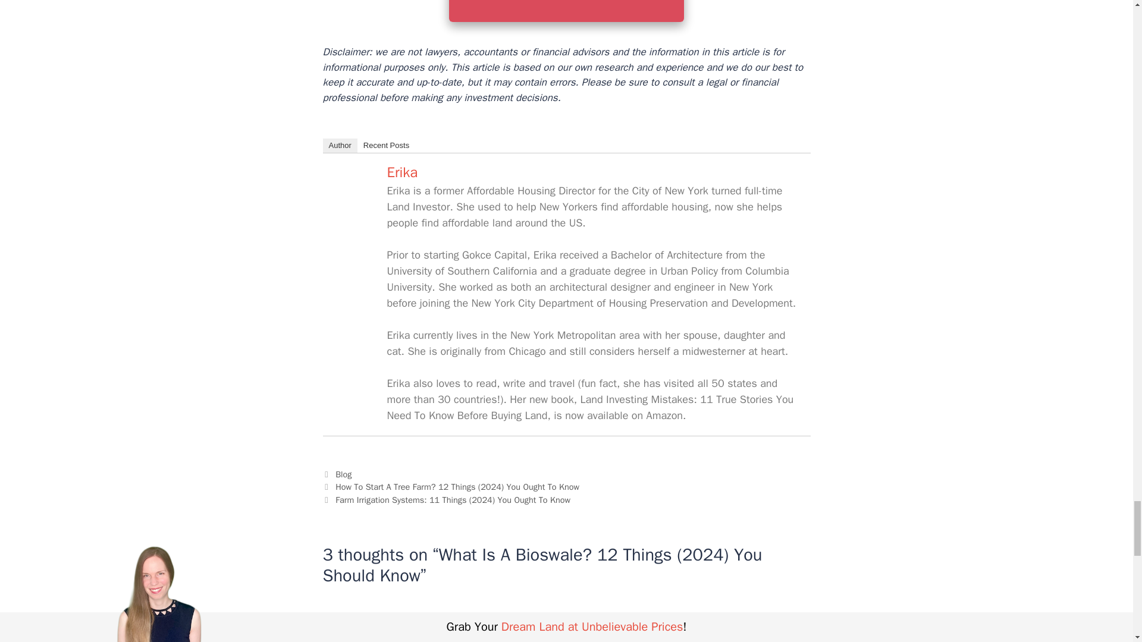 This screenshot has width=1142, height=642. What do you see at coordinates (386, 146) in the screenshot?
I see `Recent Posts` at bounding box center [386, 146].